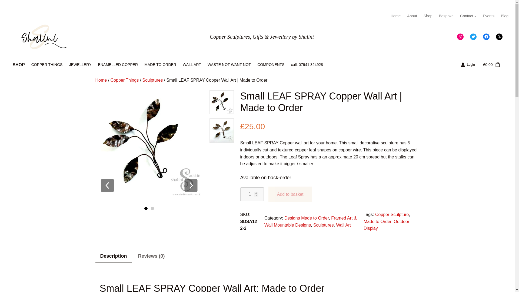 The height and width of the screenshot is (292, 519). What do you see at coordinates (125, 80) in the screenshot?
I see `Copper Things` at bounding box center [125, 80].